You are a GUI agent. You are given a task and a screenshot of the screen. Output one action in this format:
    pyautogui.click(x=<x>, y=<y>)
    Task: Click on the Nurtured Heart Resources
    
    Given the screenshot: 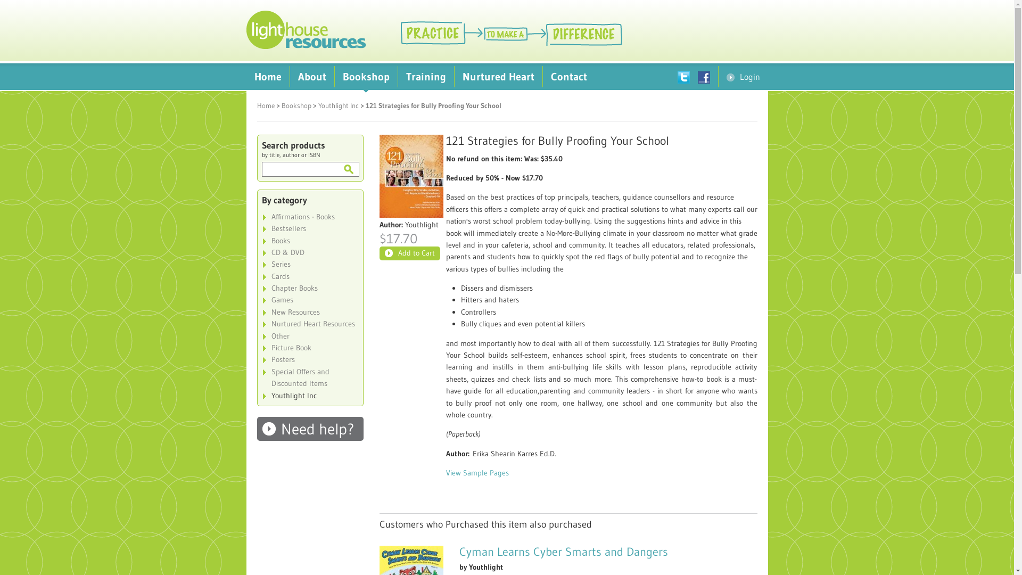 What is the action you would take?
    pyautogui.click(x=310, y=324)
    